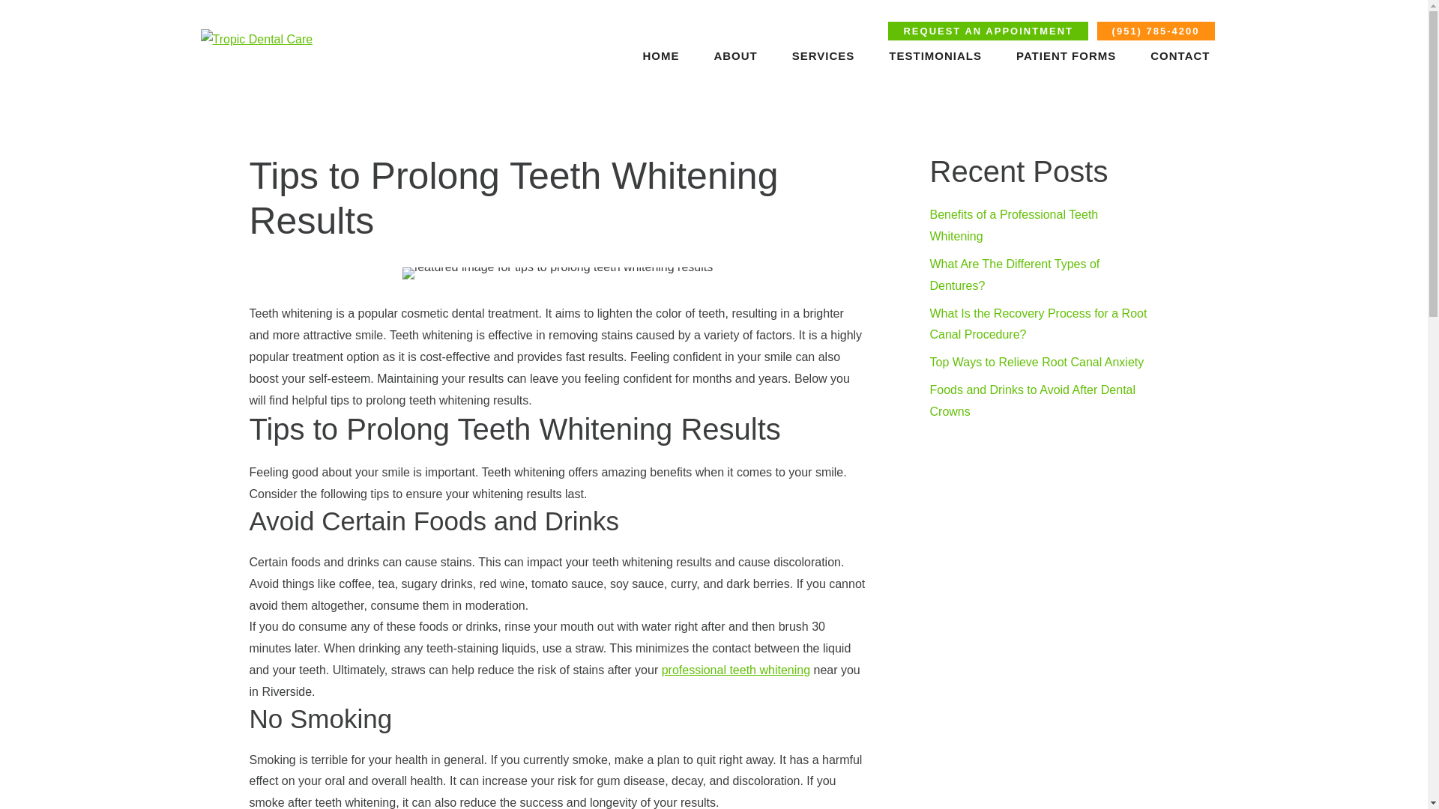 Image resolution: width=1439 pixels, height=809 pixels. I want to click on What Are The Different Types of Dentures?, so click(1014, 274).